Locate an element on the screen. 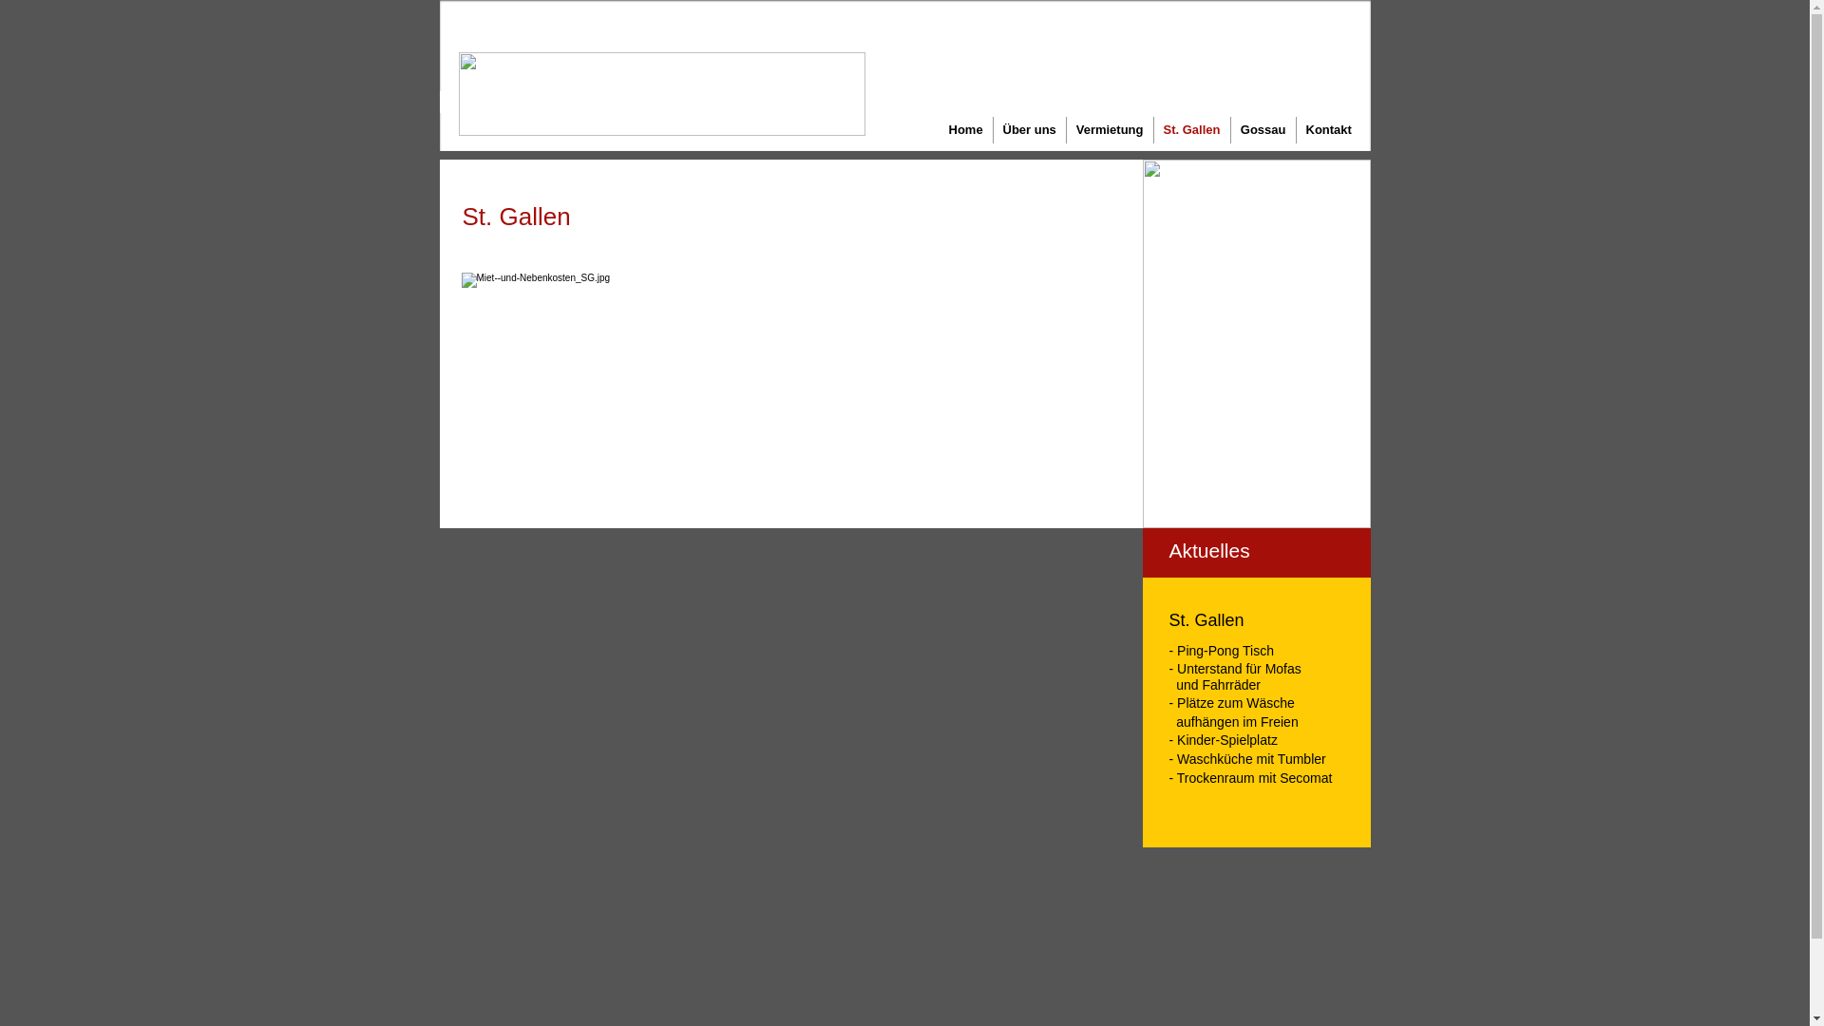 The width and height of the screenshot is (1824, 1026). St. Gallen is located at coordinates (1191, 130).